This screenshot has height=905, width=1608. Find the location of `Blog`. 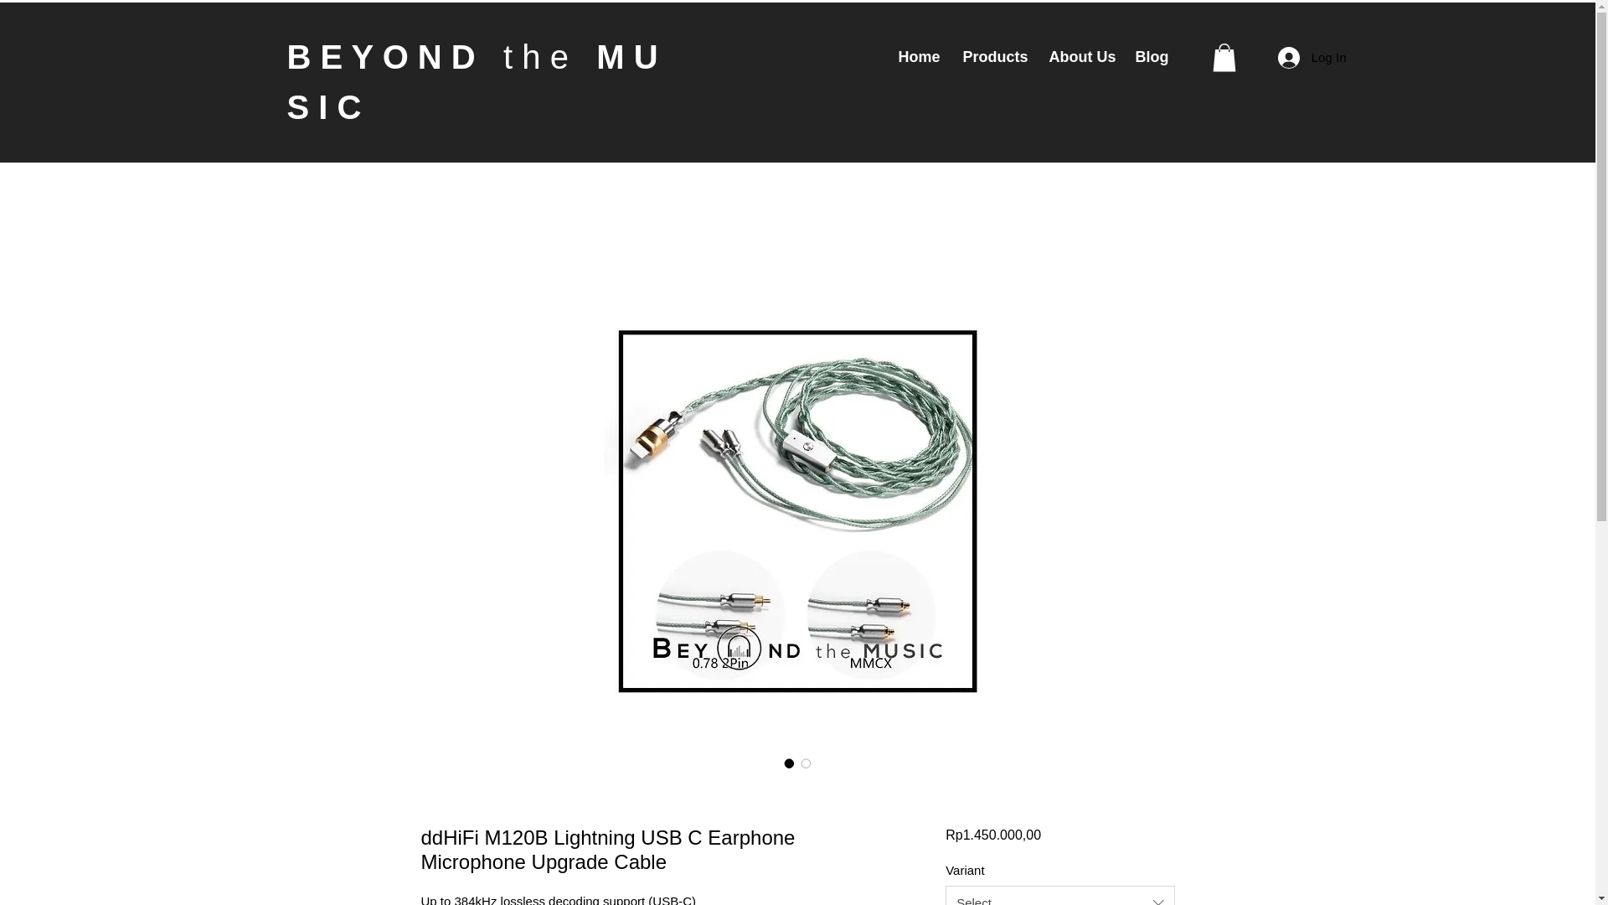

Blog is located at coordinates (1149, 57).